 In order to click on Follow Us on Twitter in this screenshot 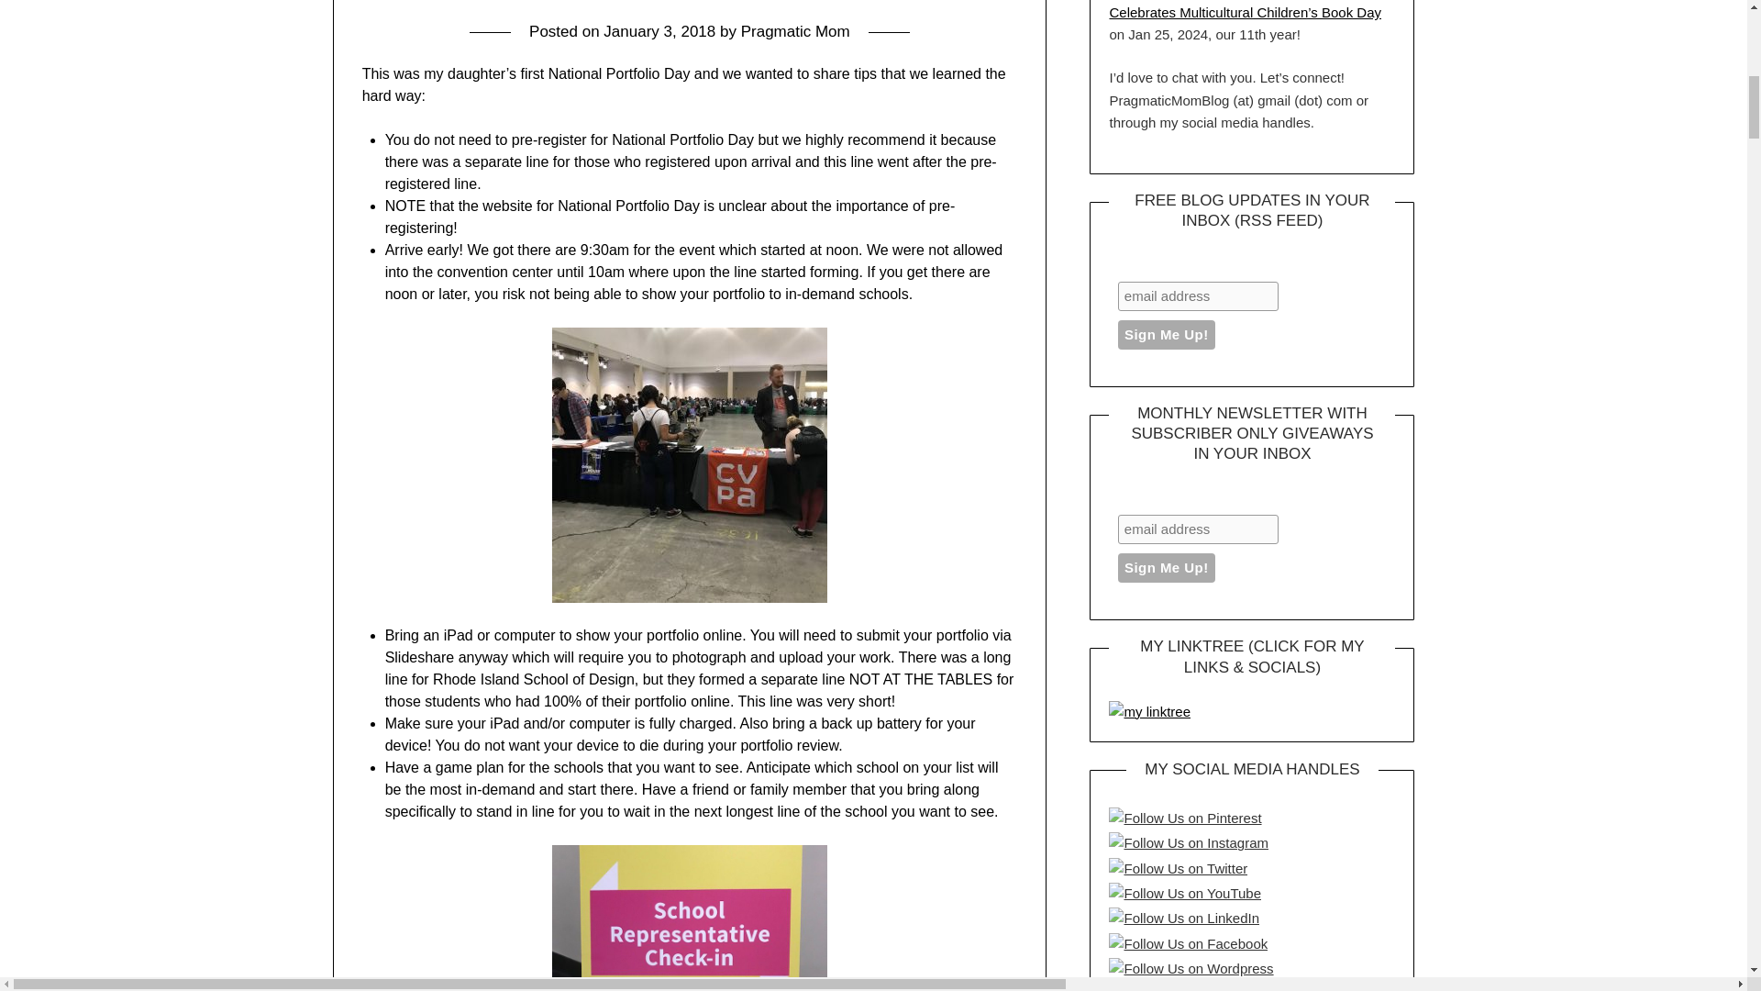, I will do `click(1178, 869)`.